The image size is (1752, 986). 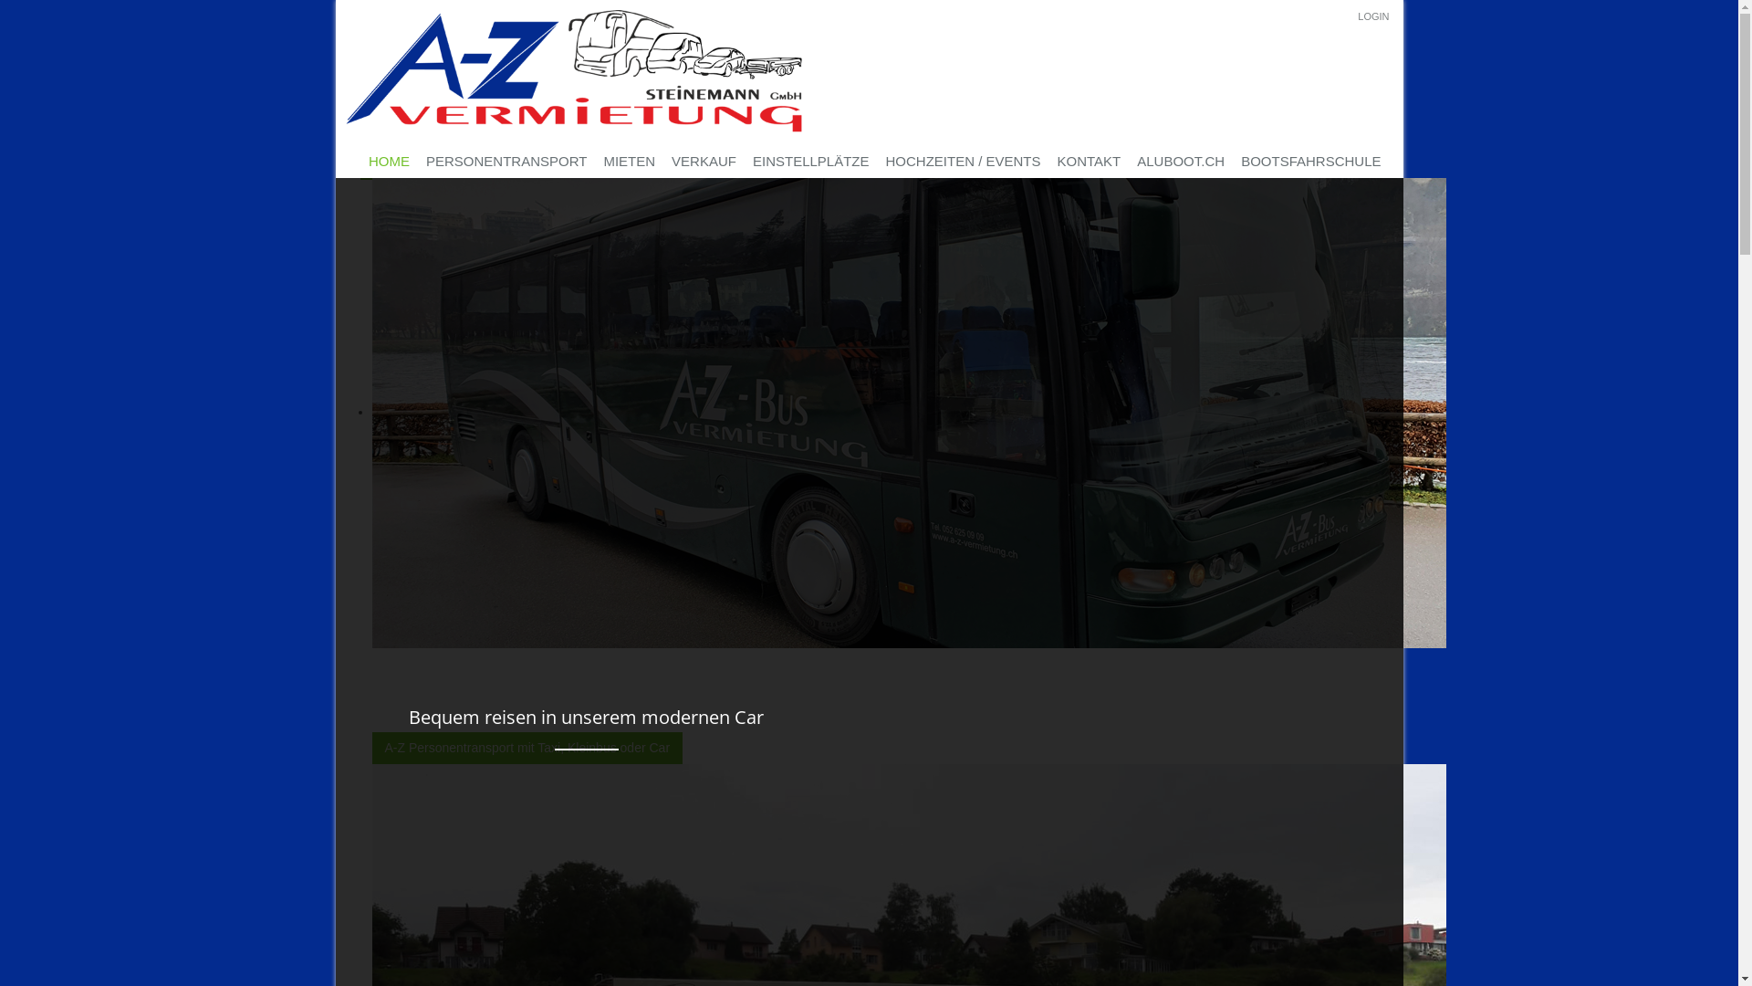 I want to click on MIETEN, so click(x=630, y=163).